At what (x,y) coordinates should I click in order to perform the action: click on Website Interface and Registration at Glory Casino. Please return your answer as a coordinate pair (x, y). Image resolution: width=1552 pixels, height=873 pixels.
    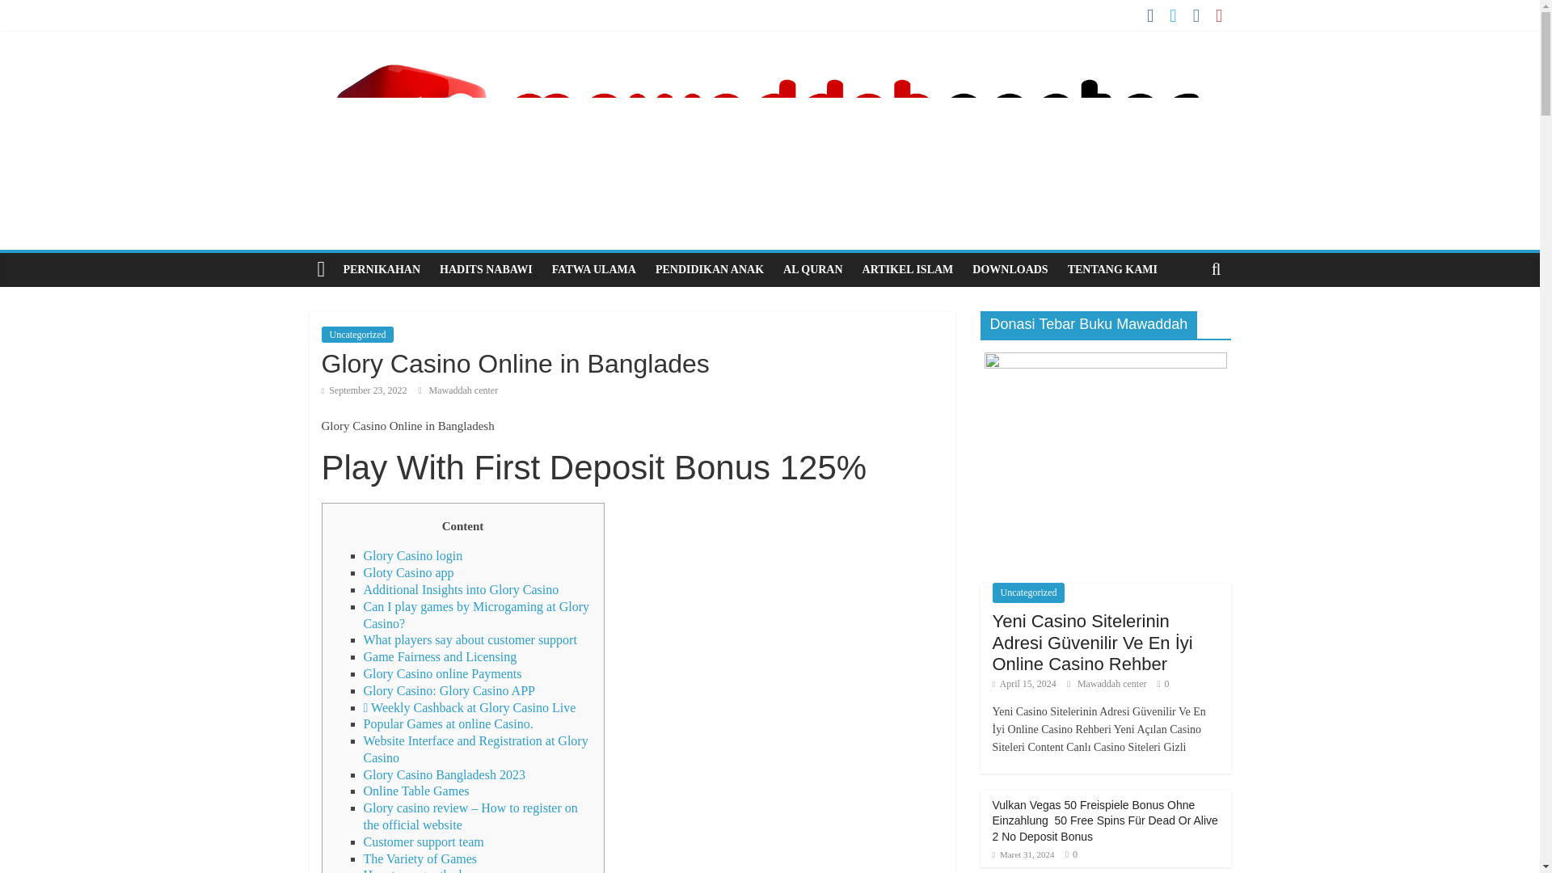
    Looking at the image, I should click on (475, 749).